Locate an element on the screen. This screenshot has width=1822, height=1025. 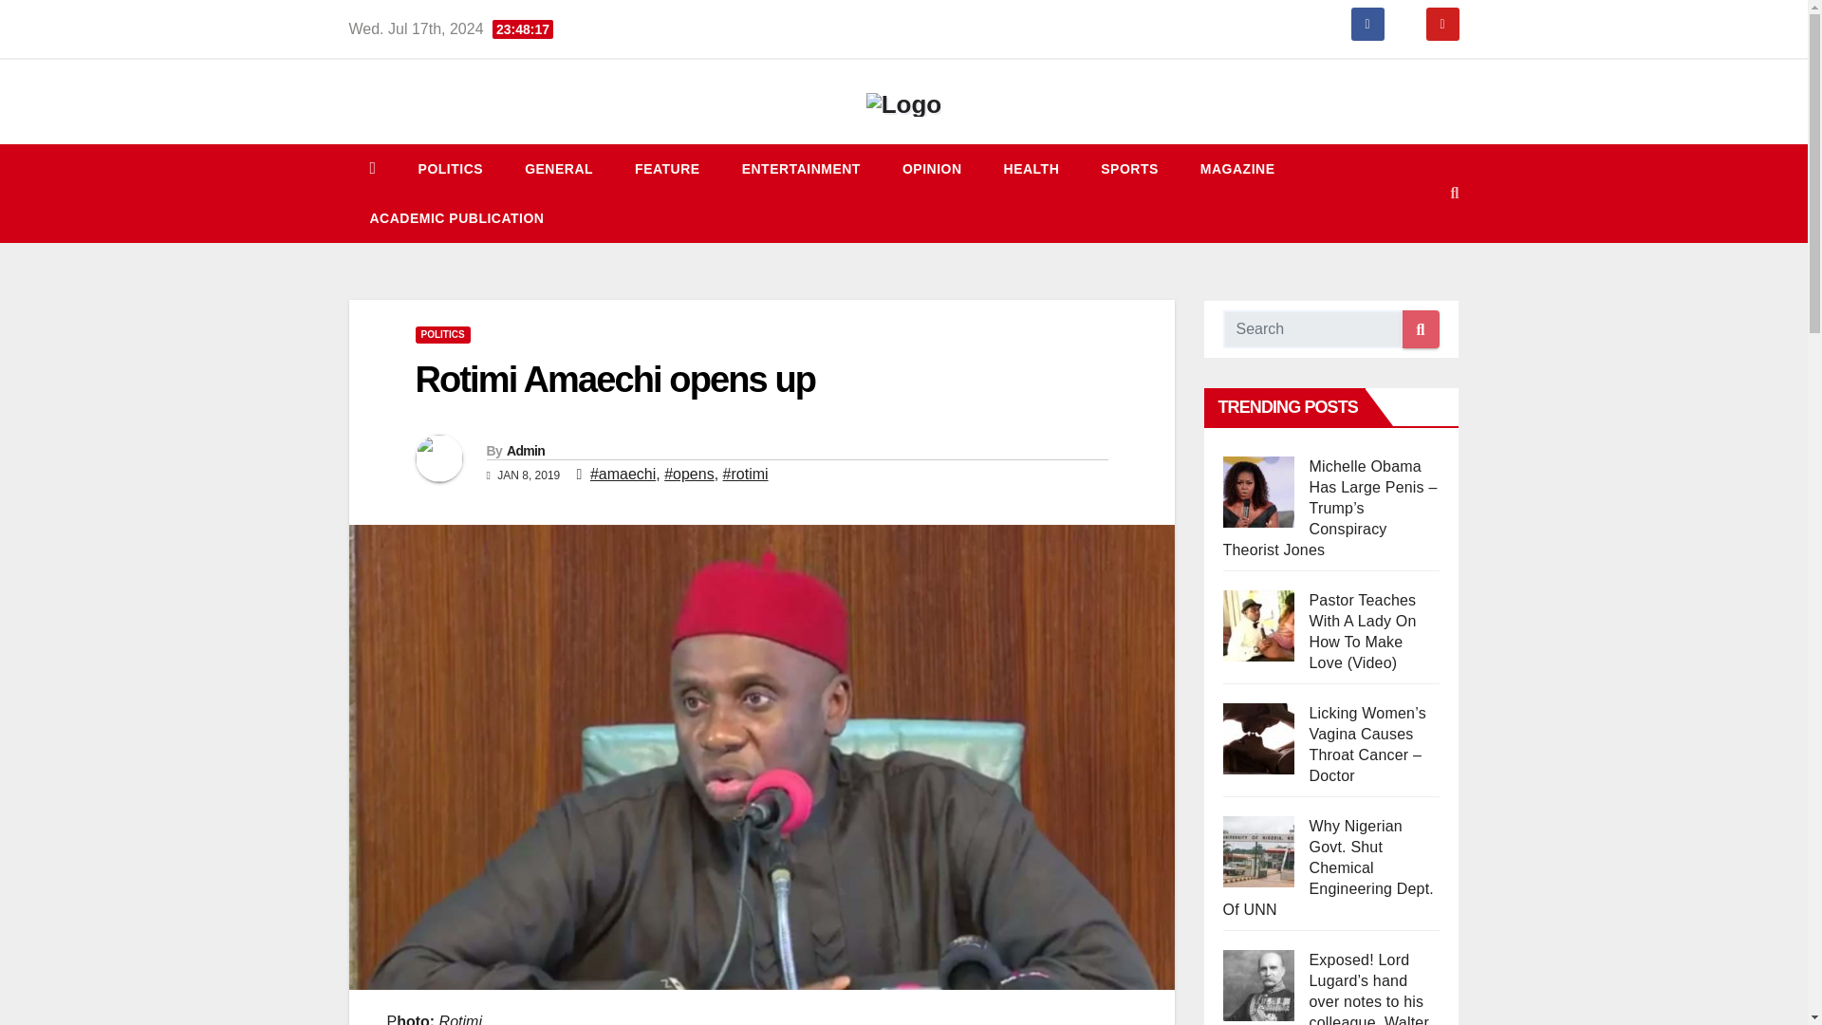
HEALTH is located at coordinates (1032, 169).